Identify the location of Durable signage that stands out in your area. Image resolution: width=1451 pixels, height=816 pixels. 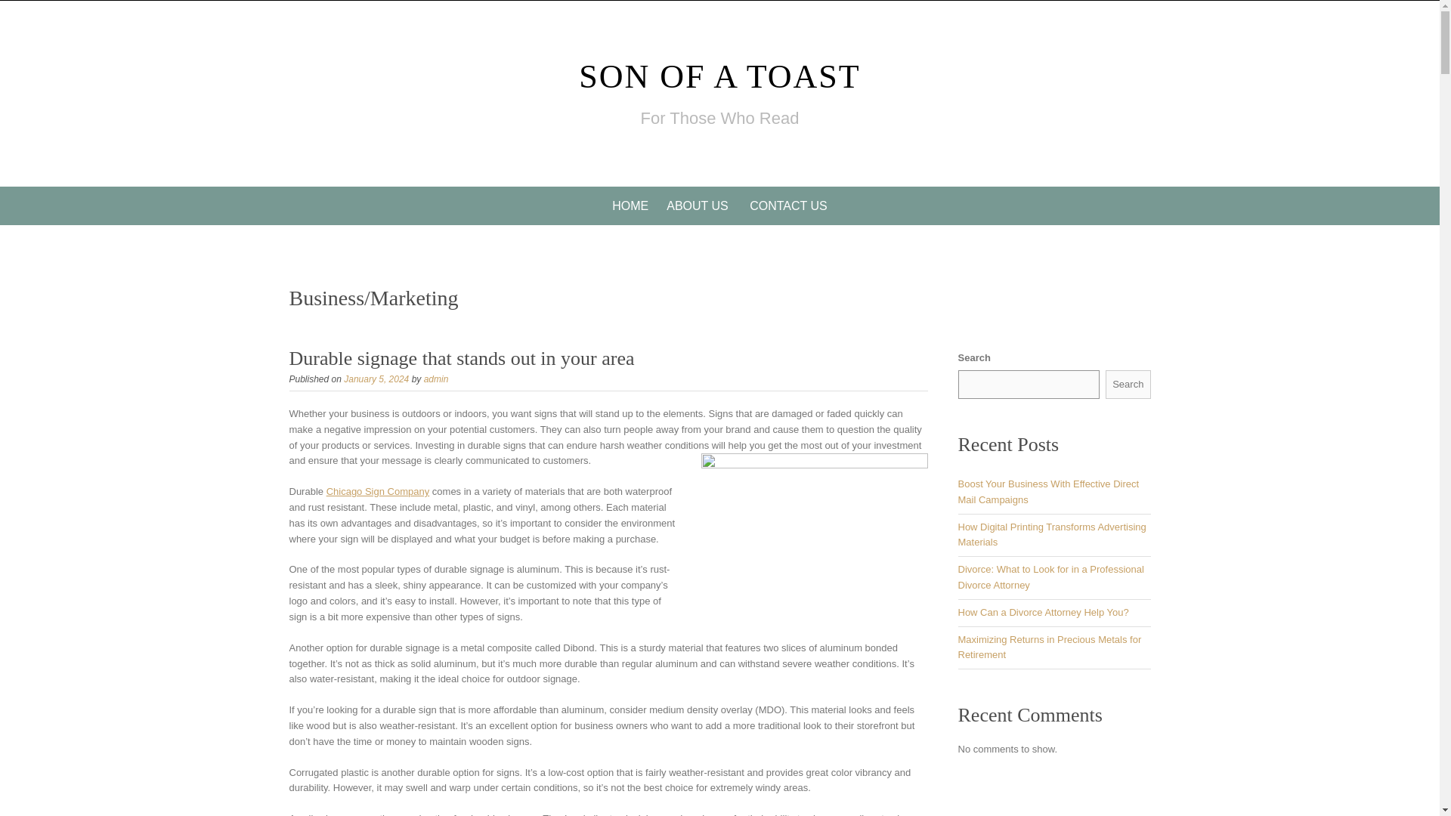
(461, 358).